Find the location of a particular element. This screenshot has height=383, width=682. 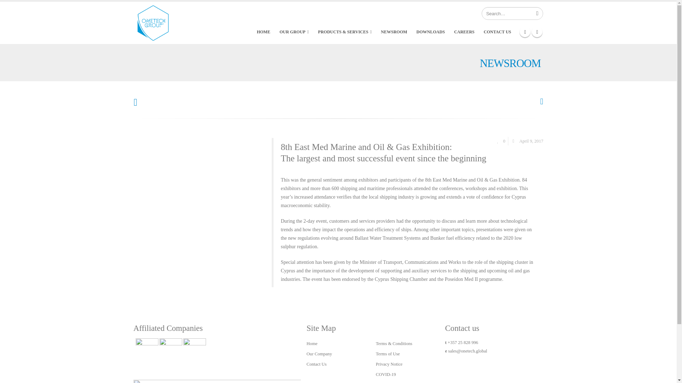

OneTech - Driven.  Determined.  Dynamic is located at coordinates (153, 23).